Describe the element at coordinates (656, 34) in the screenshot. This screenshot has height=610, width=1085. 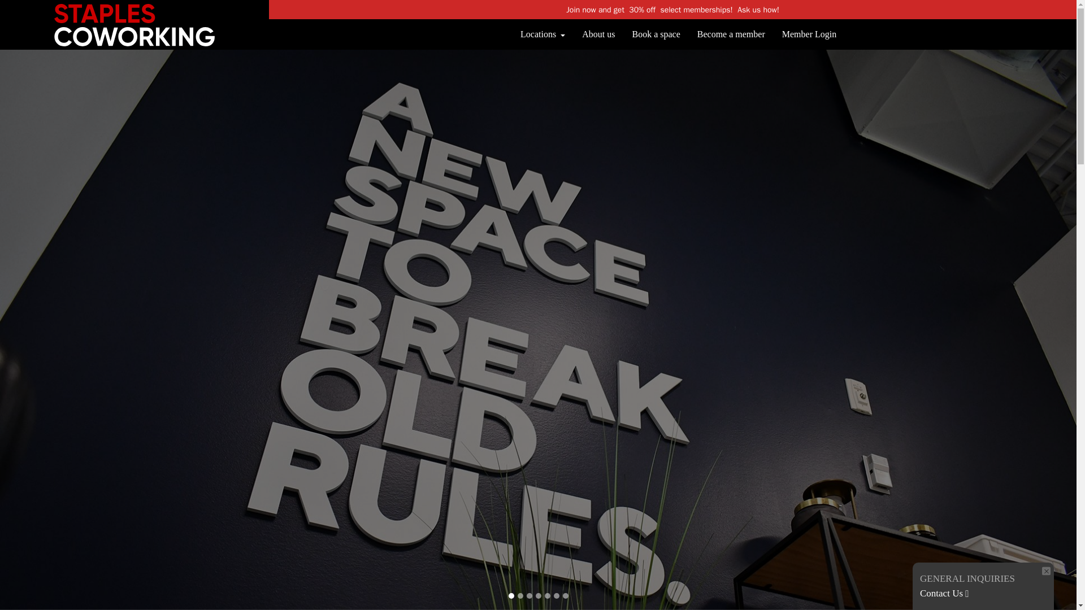
I see `Book a space` at that location.